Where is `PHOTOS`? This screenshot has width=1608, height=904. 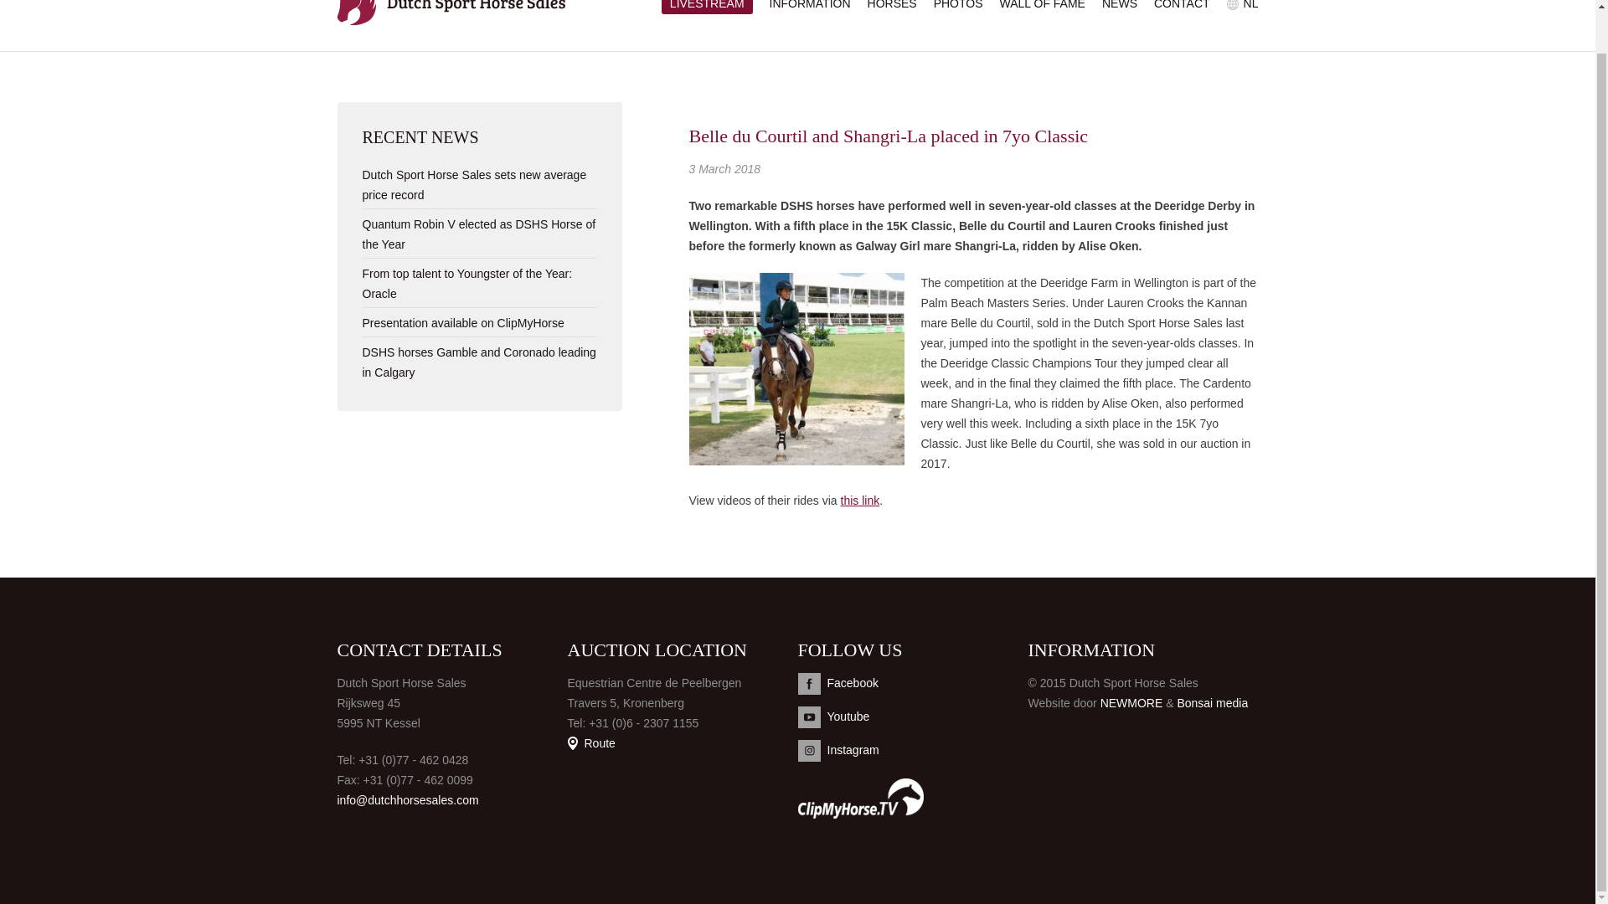
PHOTOS is located at coordinates (958, 5).